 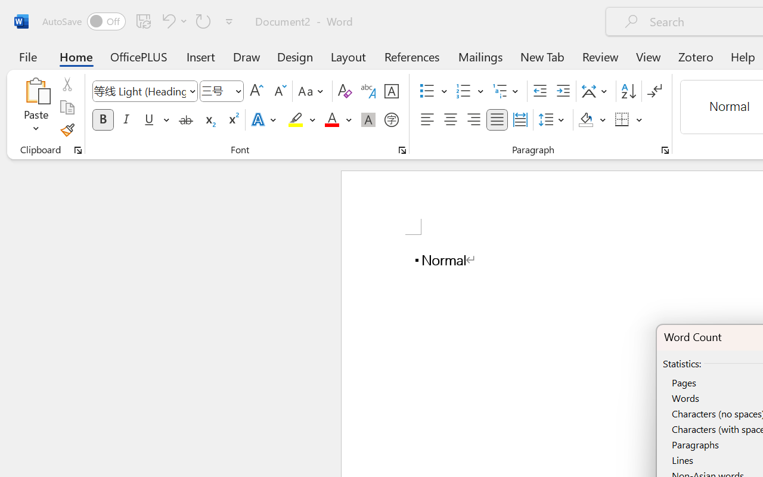 What do you see at coordinates (222, 91) in the screenshot?
I see `Font Size` at bounding box center [222, 91].